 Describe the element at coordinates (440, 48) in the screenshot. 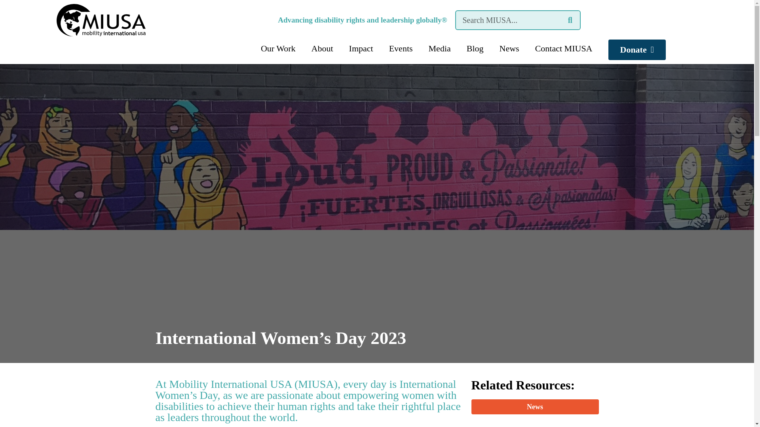

I see `Media` at that location.